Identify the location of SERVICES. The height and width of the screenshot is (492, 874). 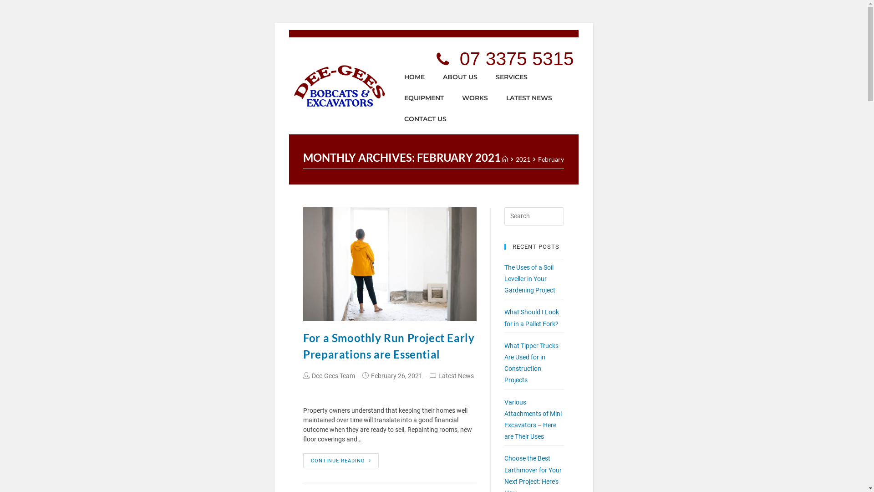
(512, 77).